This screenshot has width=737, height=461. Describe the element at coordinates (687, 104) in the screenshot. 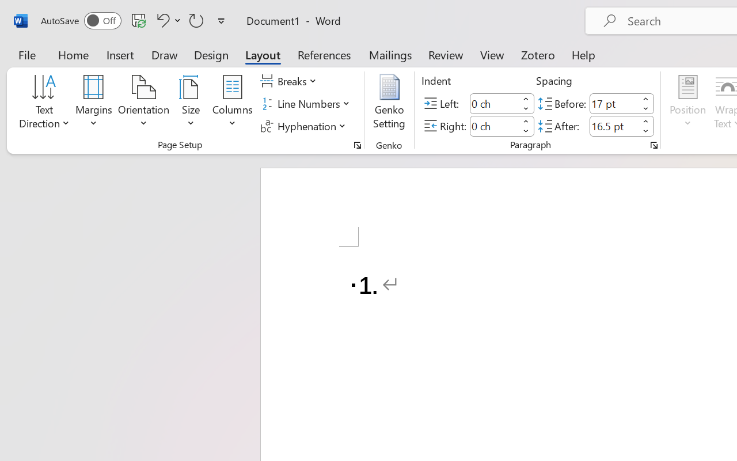

I see `Position` at that location.